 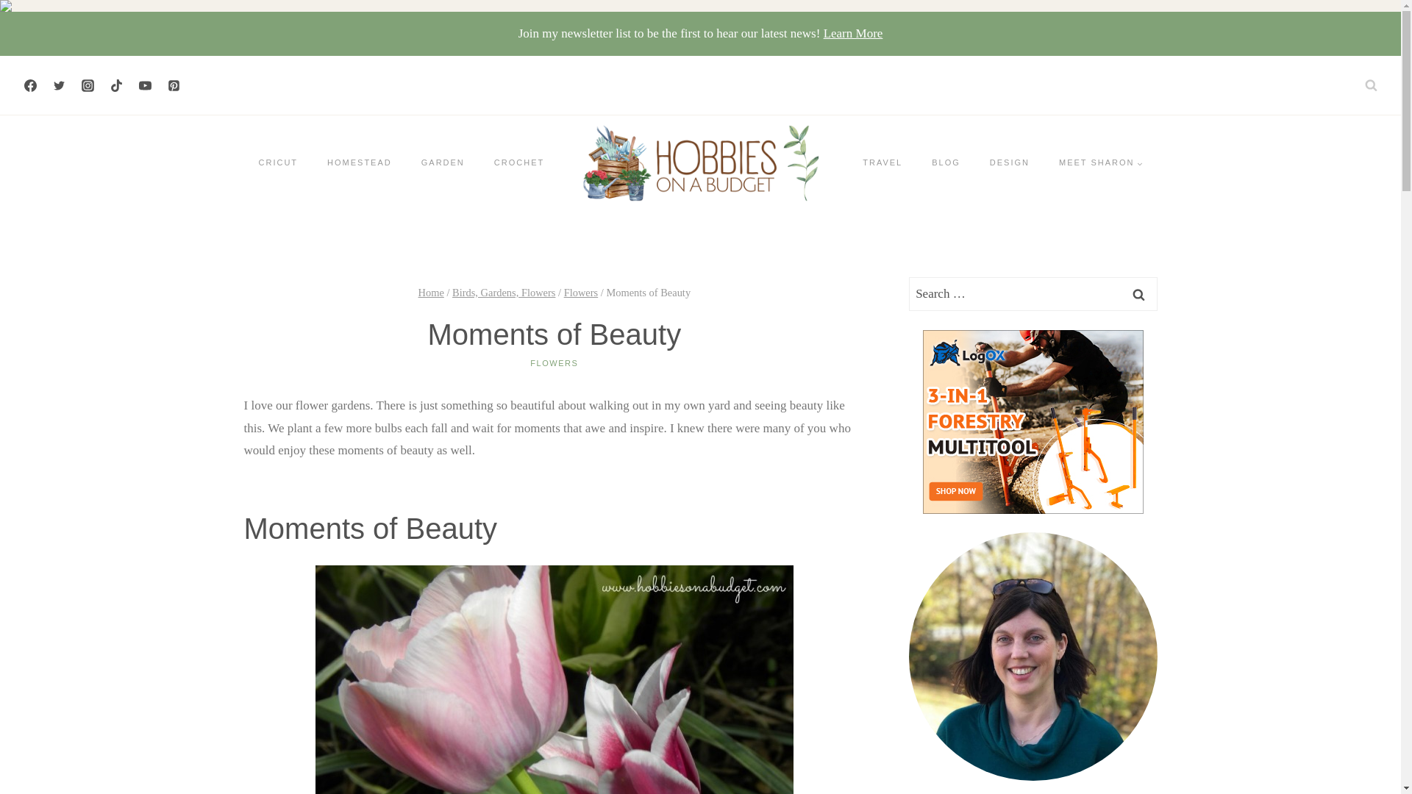 I want to click on TRAVEL, so click(x=883, y=163).